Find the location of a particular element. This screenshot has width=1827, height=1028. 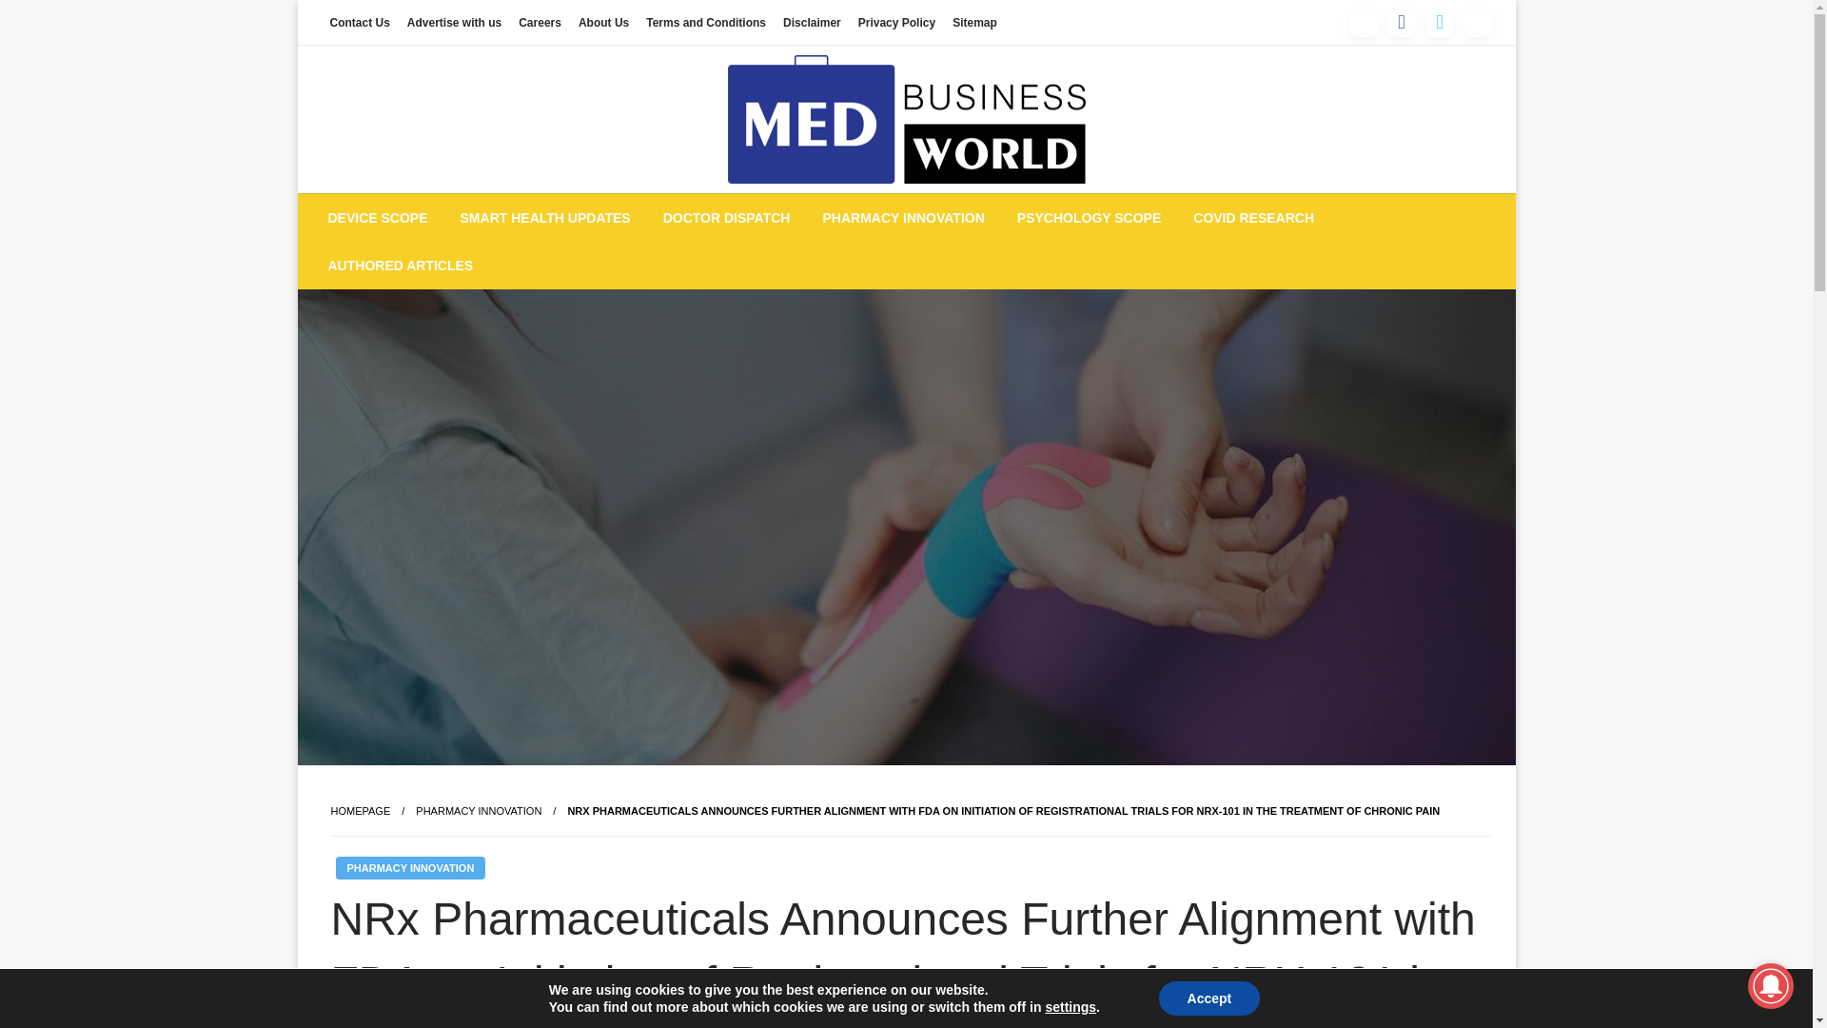

AUTHORED ARTICLES is located at coordinates (401, 265).